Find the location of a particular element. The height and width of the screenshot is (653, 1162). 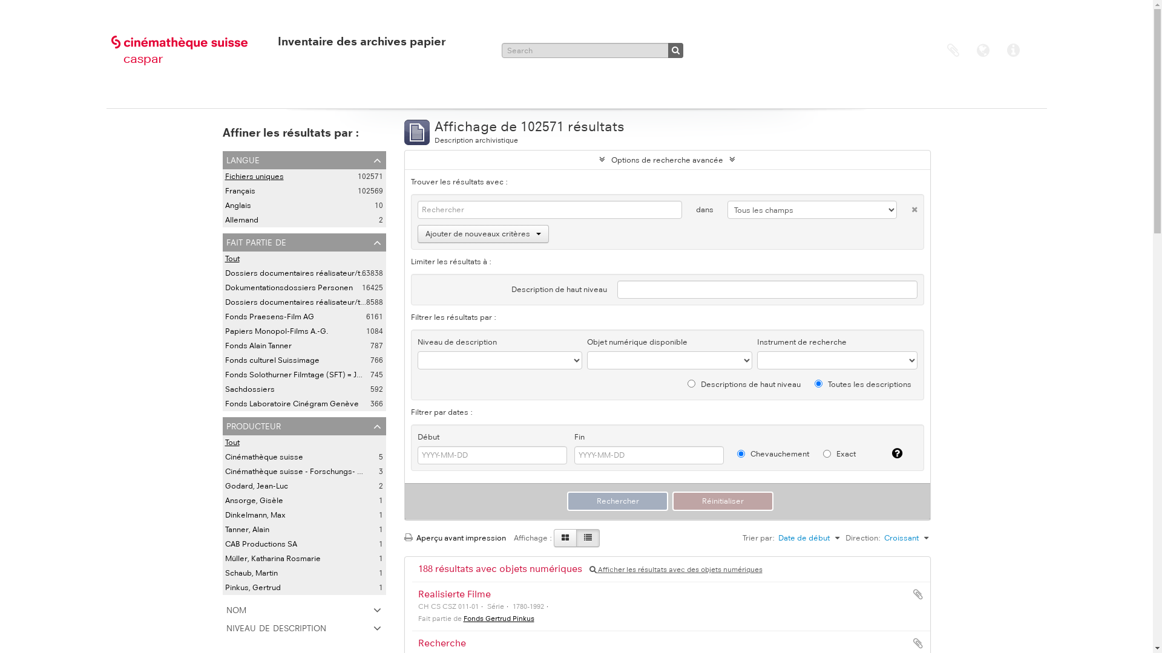

  is located at coordinates (565, 538).